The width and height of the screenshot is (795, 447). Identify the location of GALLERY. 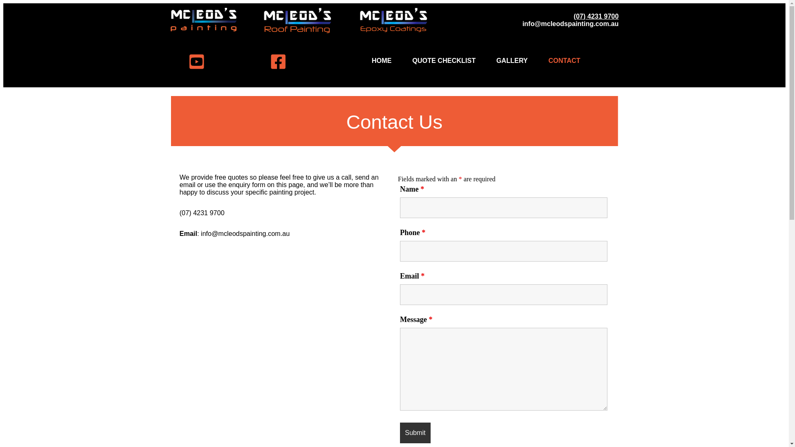
(512, 61).